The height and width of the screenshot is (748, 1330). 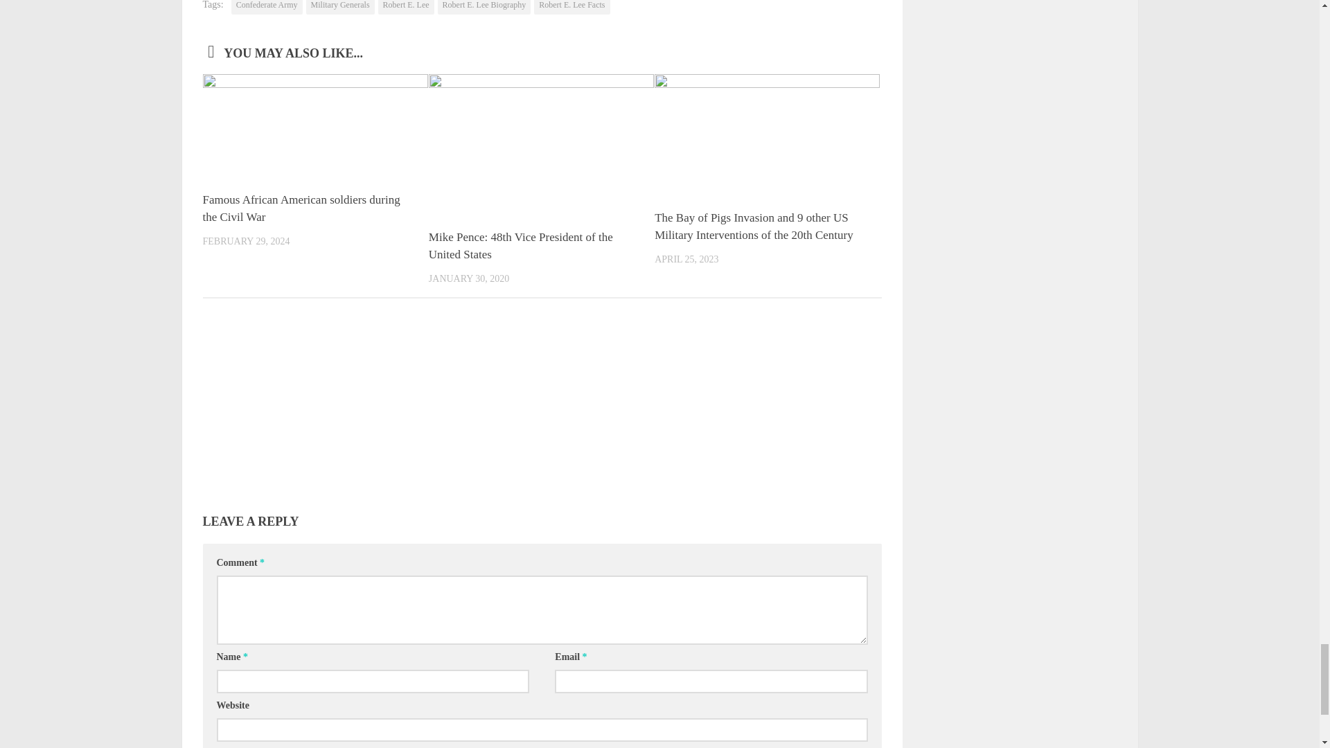 I want to click on Robert E. Lee, so click(x=406, y=7).